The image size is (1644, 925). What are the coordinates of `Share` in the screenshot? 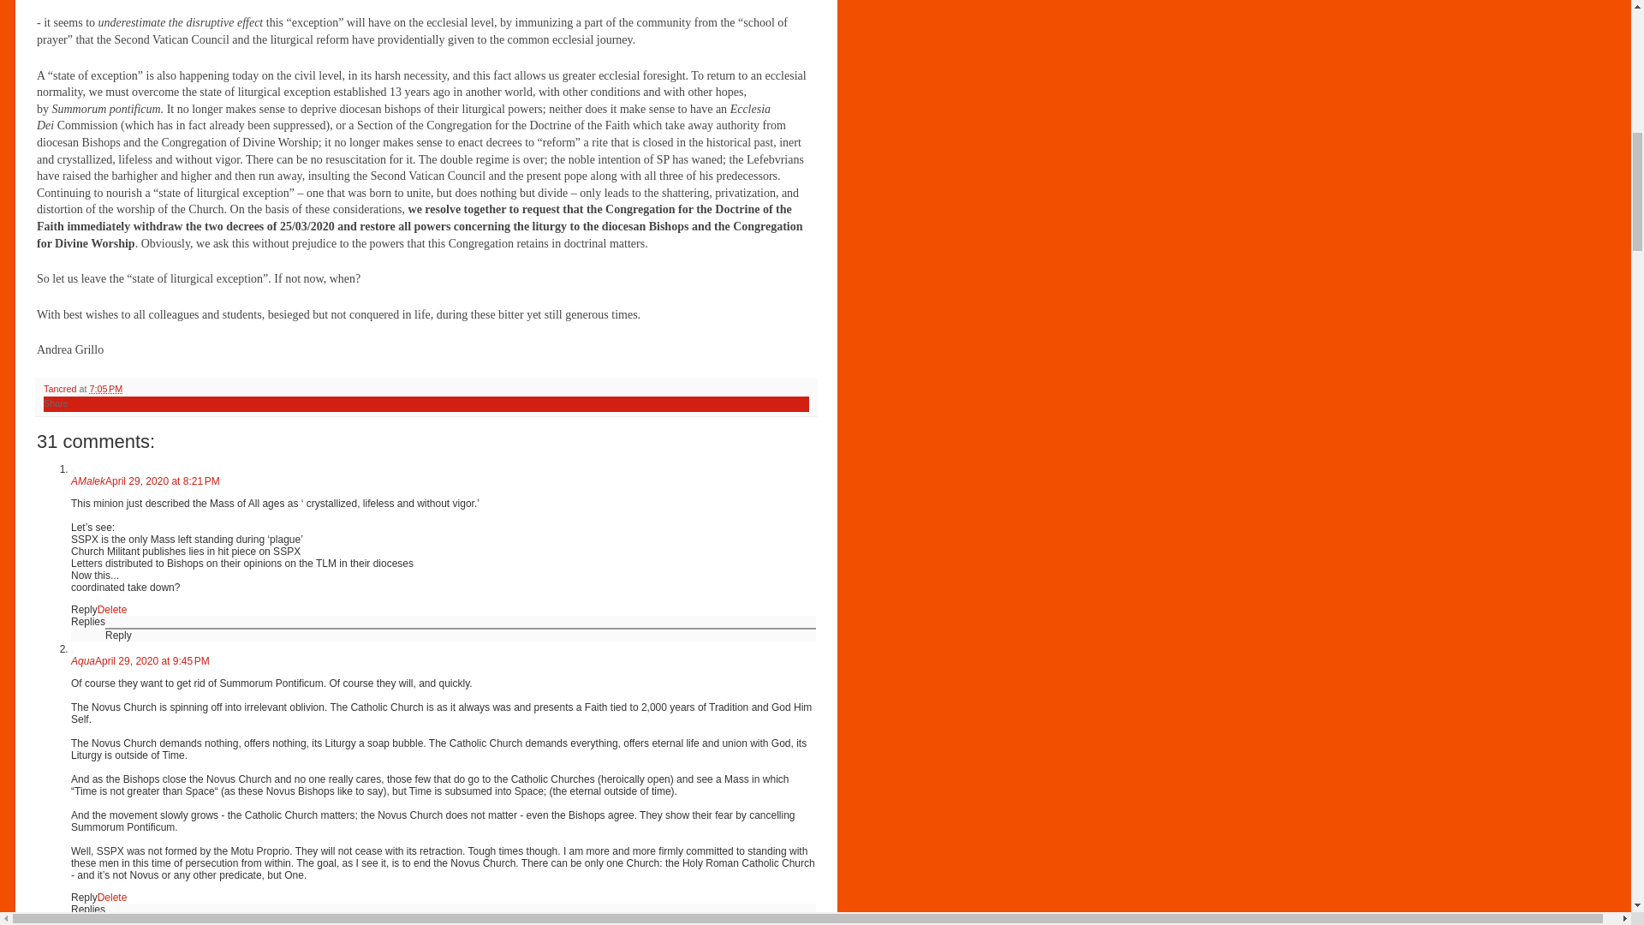 It's located at (57, 403).